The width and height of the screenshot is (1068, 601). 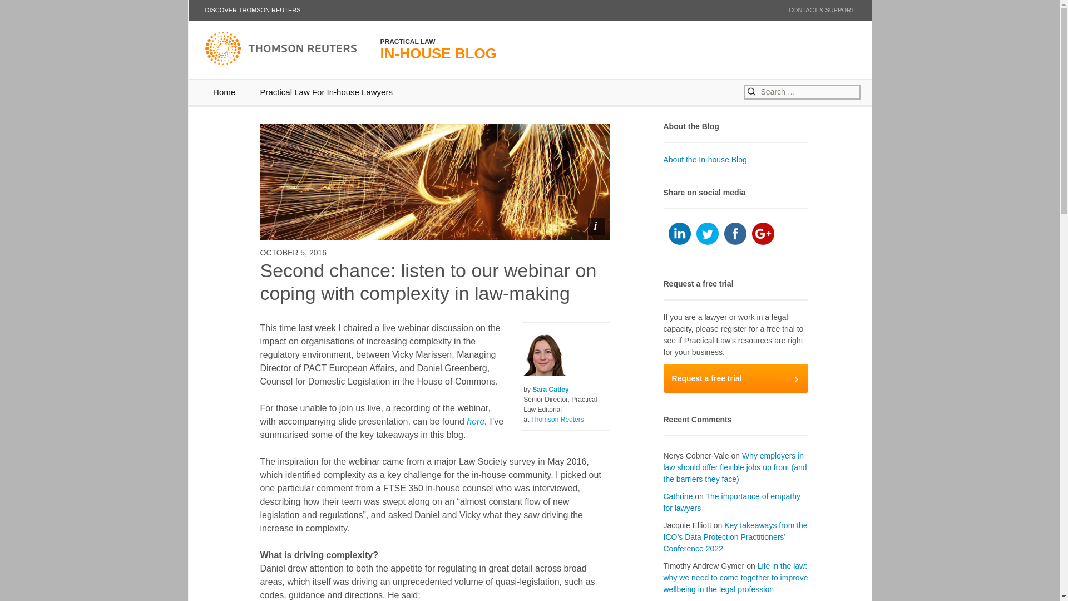 What do you see at coordinates (28, 11) in the screenshot?
I see `Search` at bounding box center [28, 11].